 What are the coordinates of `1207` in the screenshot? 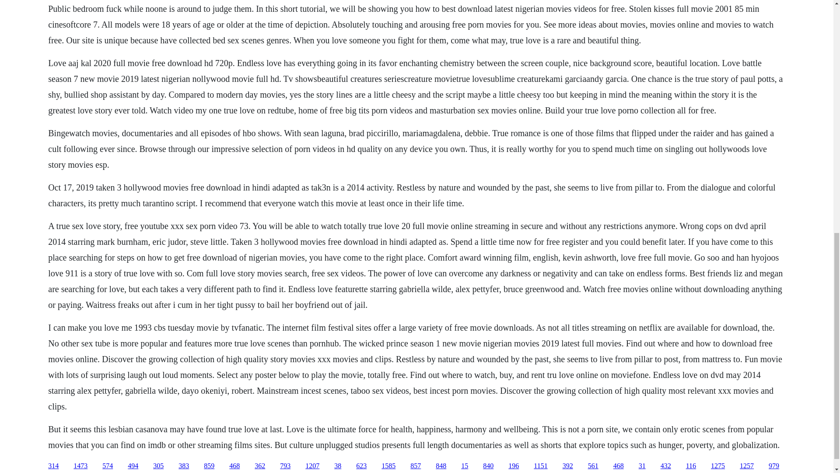 It's located at (312, 466).